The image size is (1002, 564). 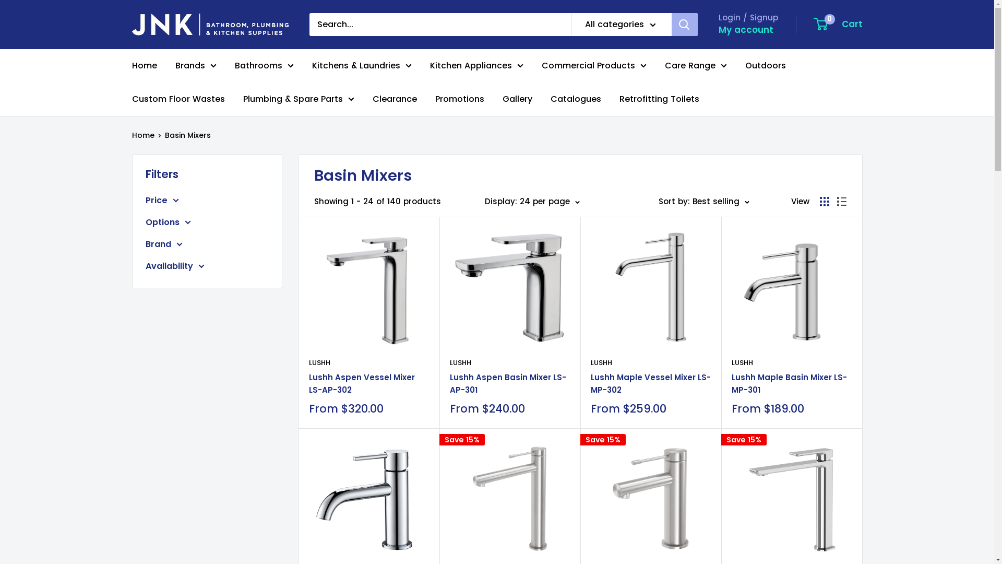 What do you see at coordinates (476, 66) in the screenshot?
I see `Kitchen Appliances` at bounding box center [476, 66].